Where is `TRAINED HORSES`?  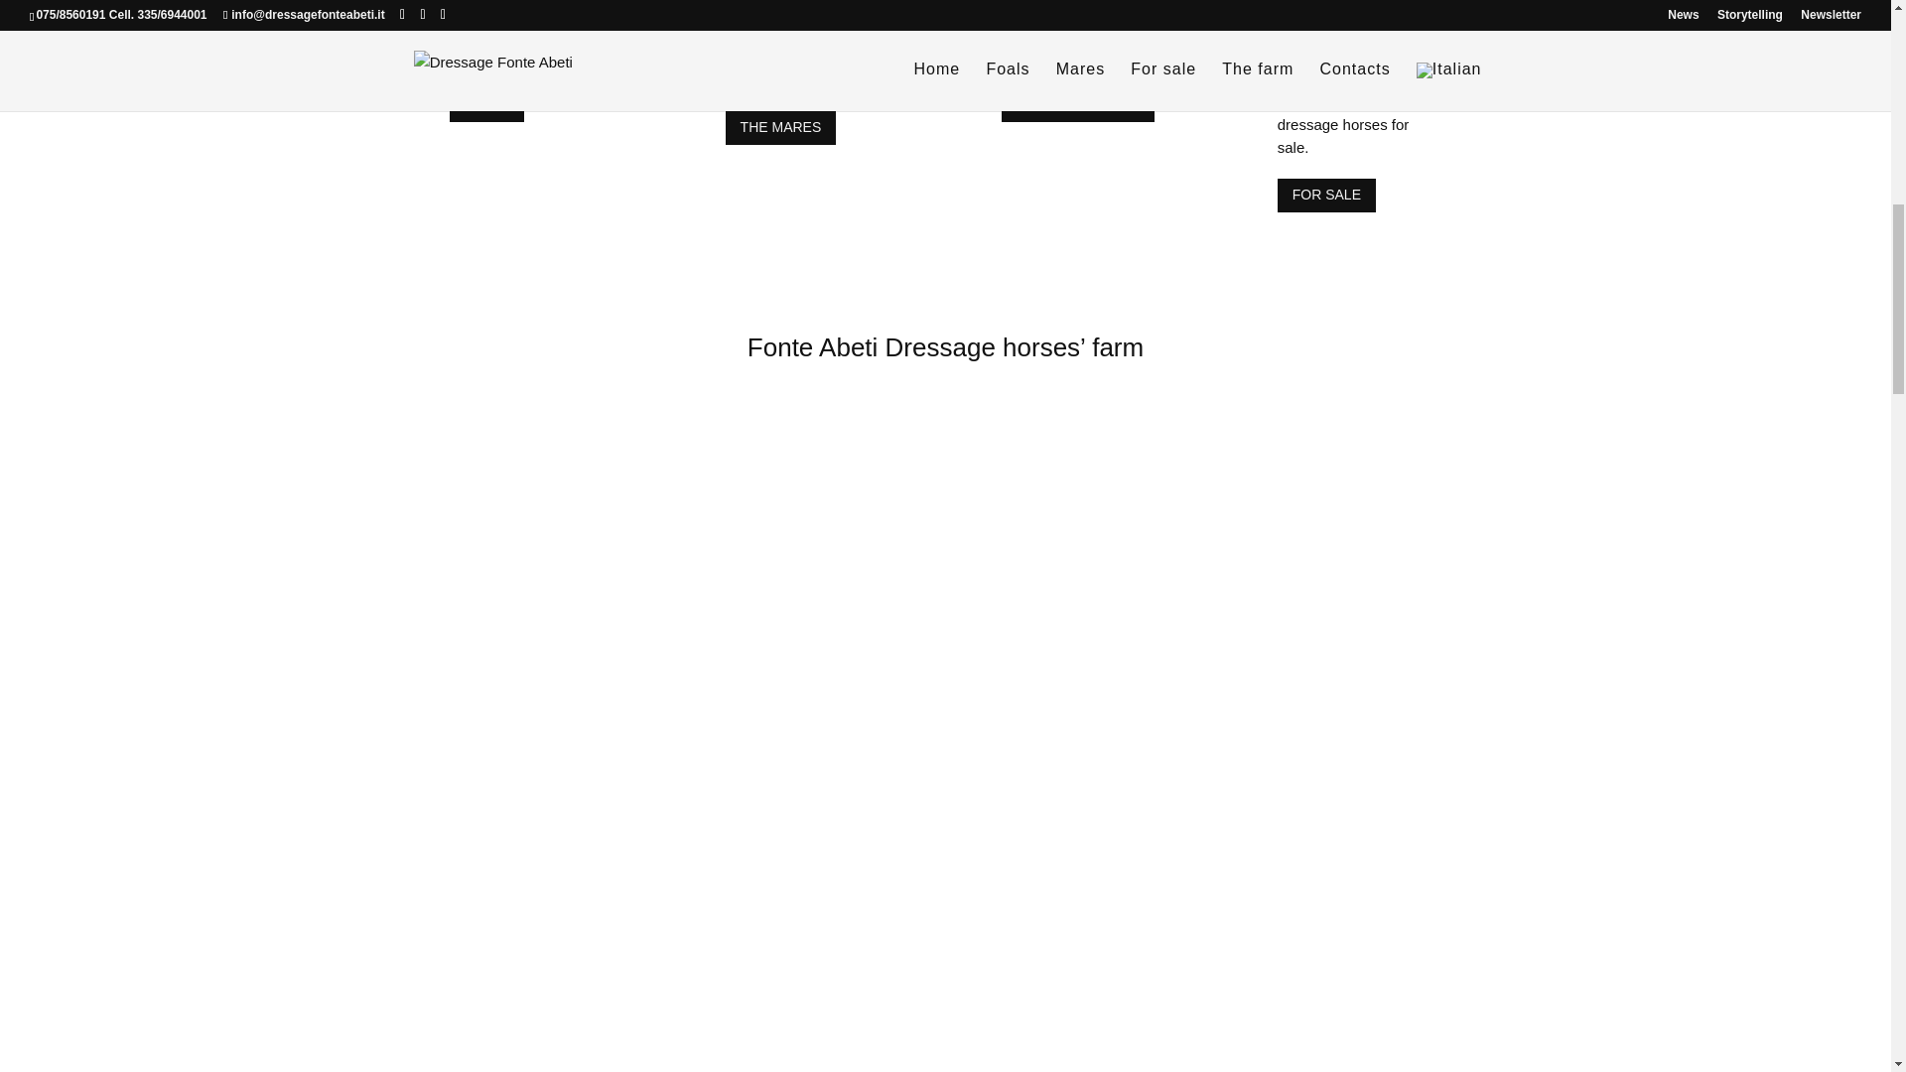
TRAINED HORSES is located at coordinates (1078, 105).